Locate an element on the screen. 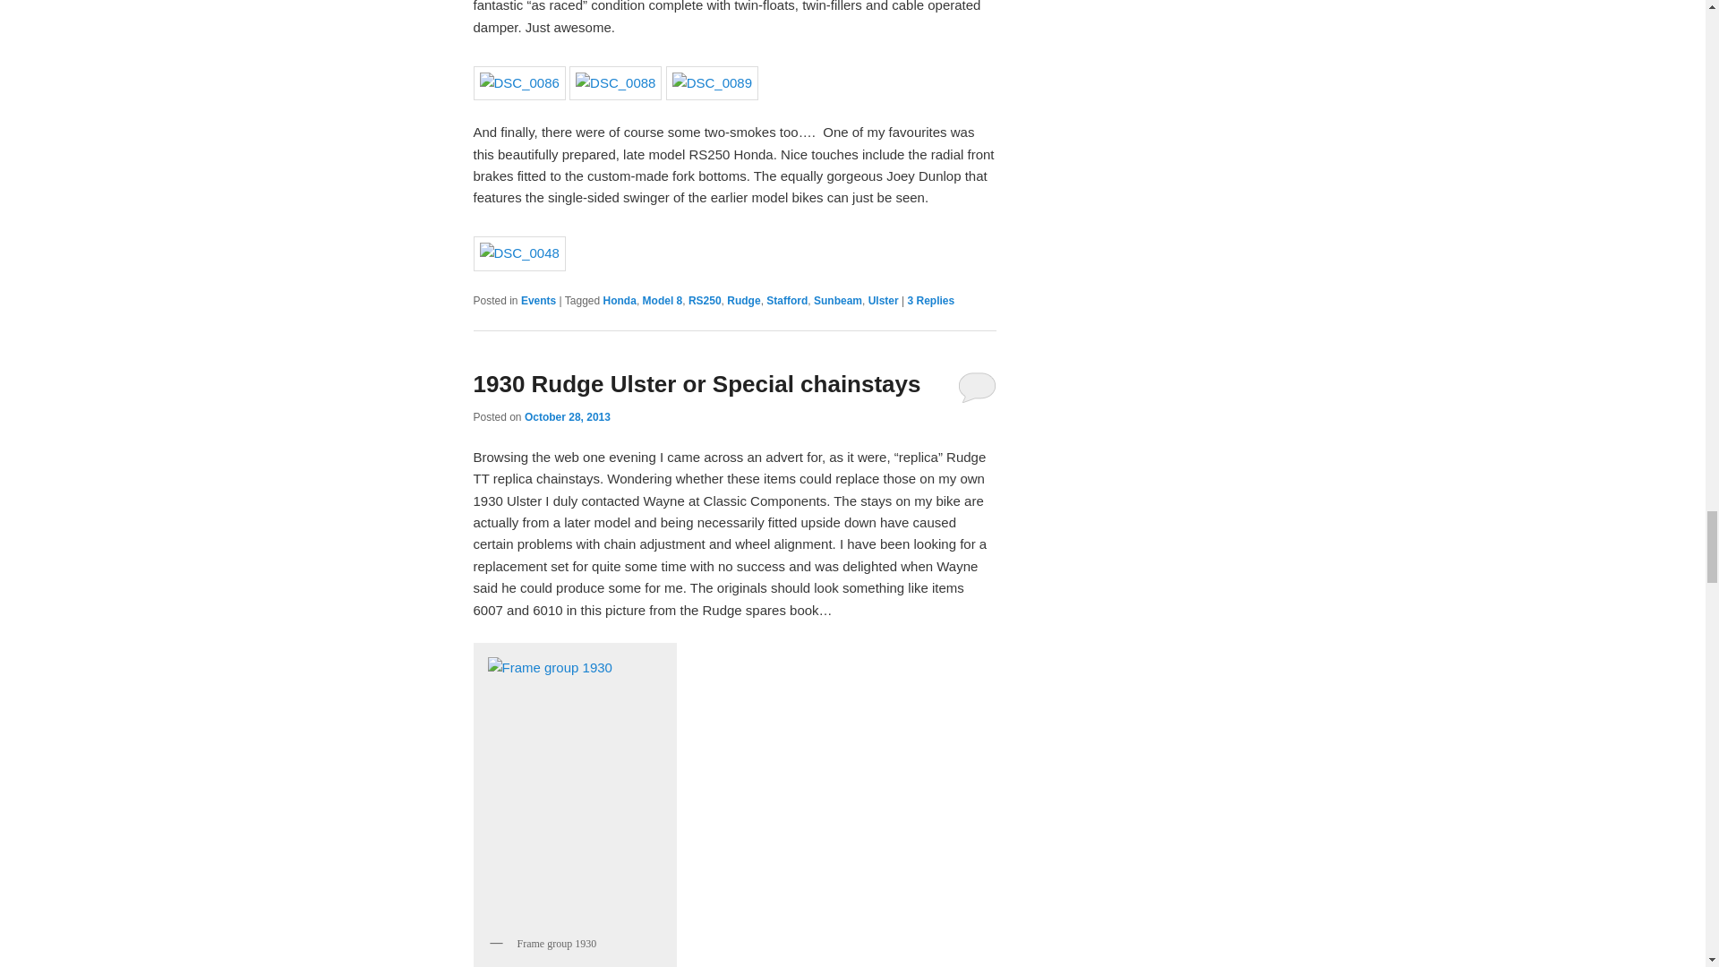 The image size is (1719, 967). 8:22 pm is located at coordinates (567, 415).